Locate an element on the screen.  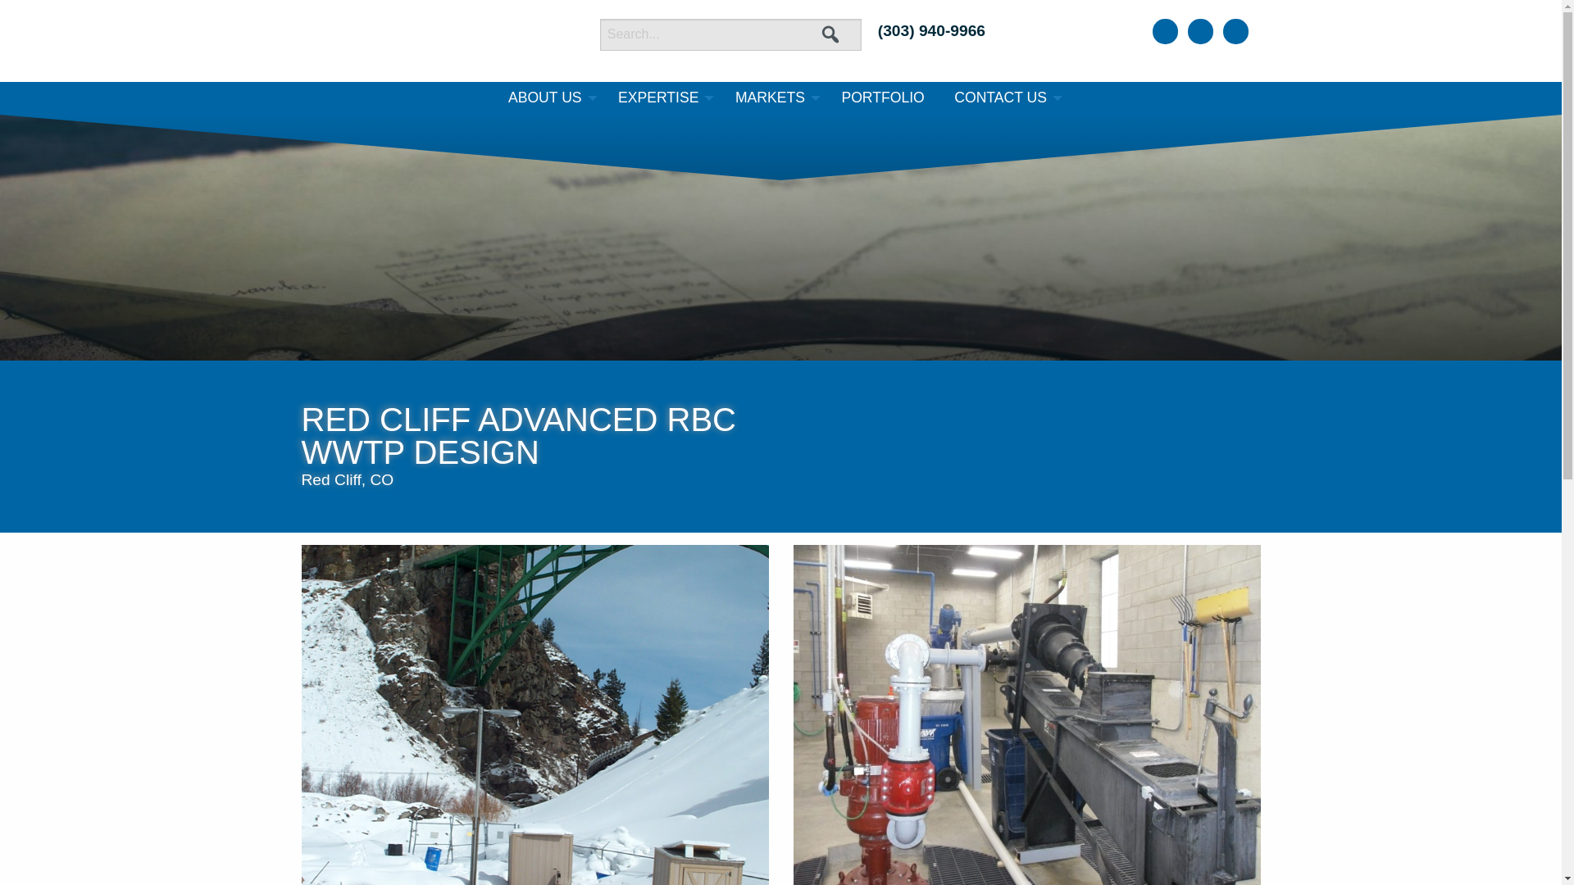
Search for: is located at coordinates (730, 33).